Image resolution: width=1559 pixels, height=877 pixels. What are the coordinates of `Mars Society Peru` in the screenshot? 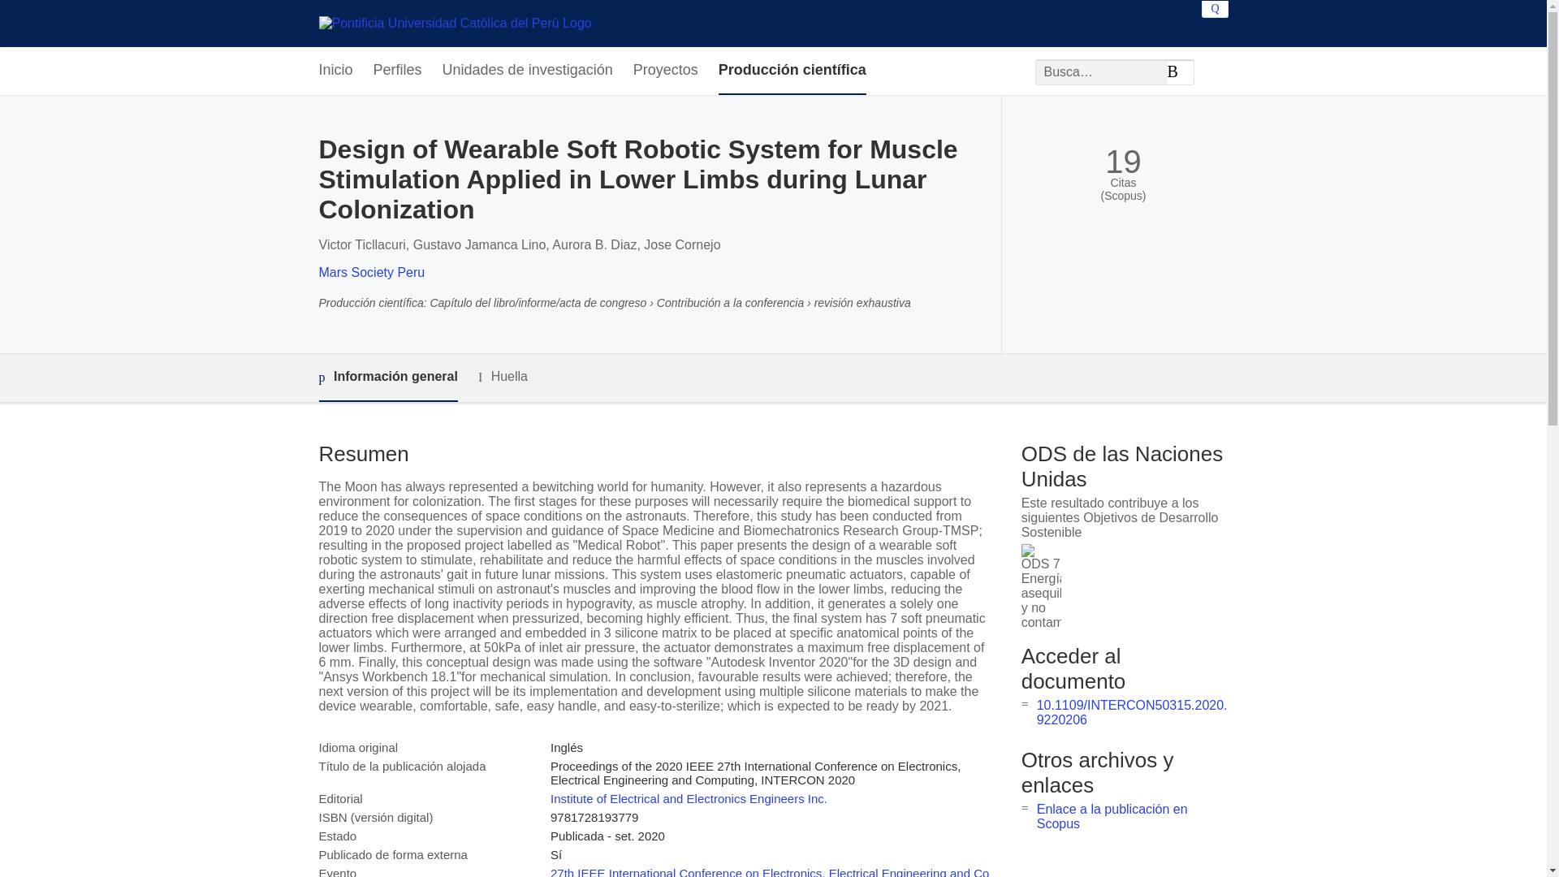 It's located at (370, 273).